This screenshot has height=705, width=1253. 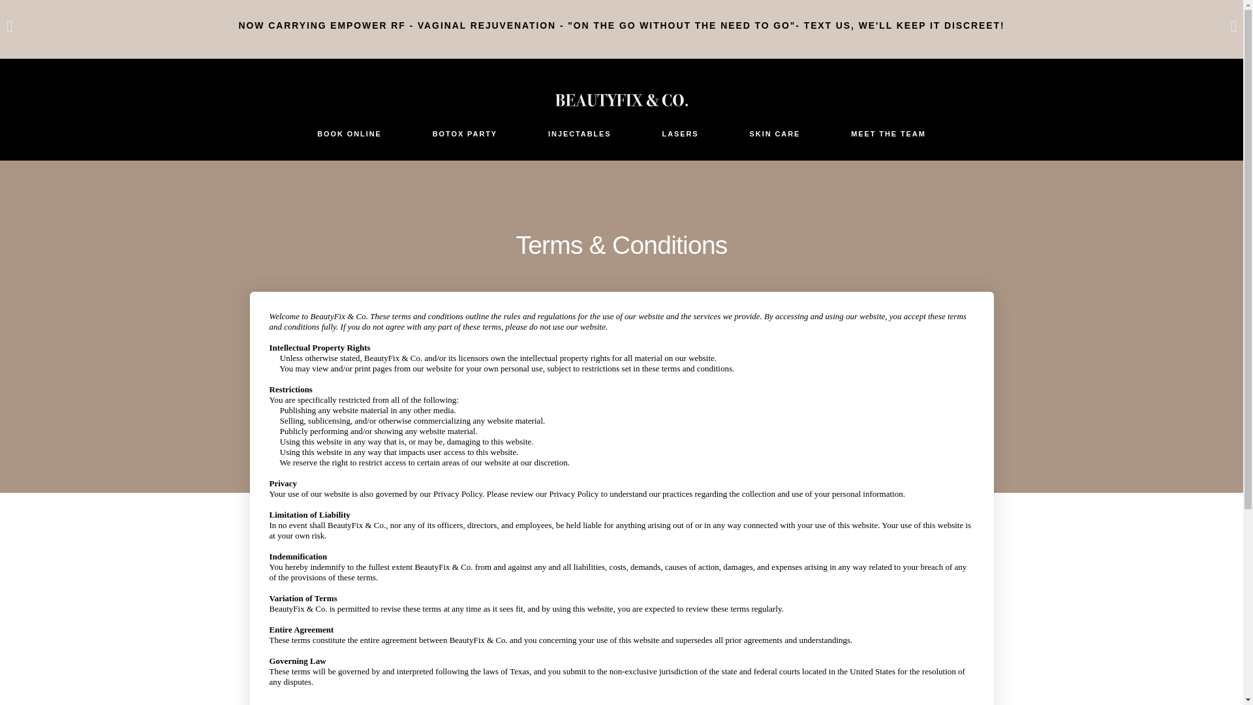 I want to click on LASERS, so click(x=680, y=134).